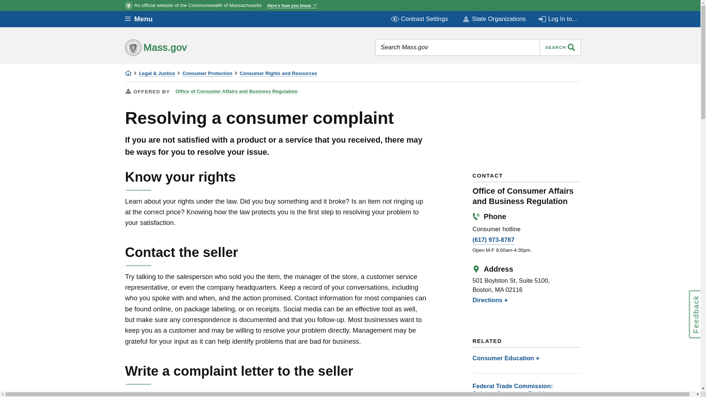 The width and height of the screenshot is (706, 397). What do you see at coordinates (179, 47) in the screenshot?
I see `Mass.gov home page` at bounding box center [179, 47].